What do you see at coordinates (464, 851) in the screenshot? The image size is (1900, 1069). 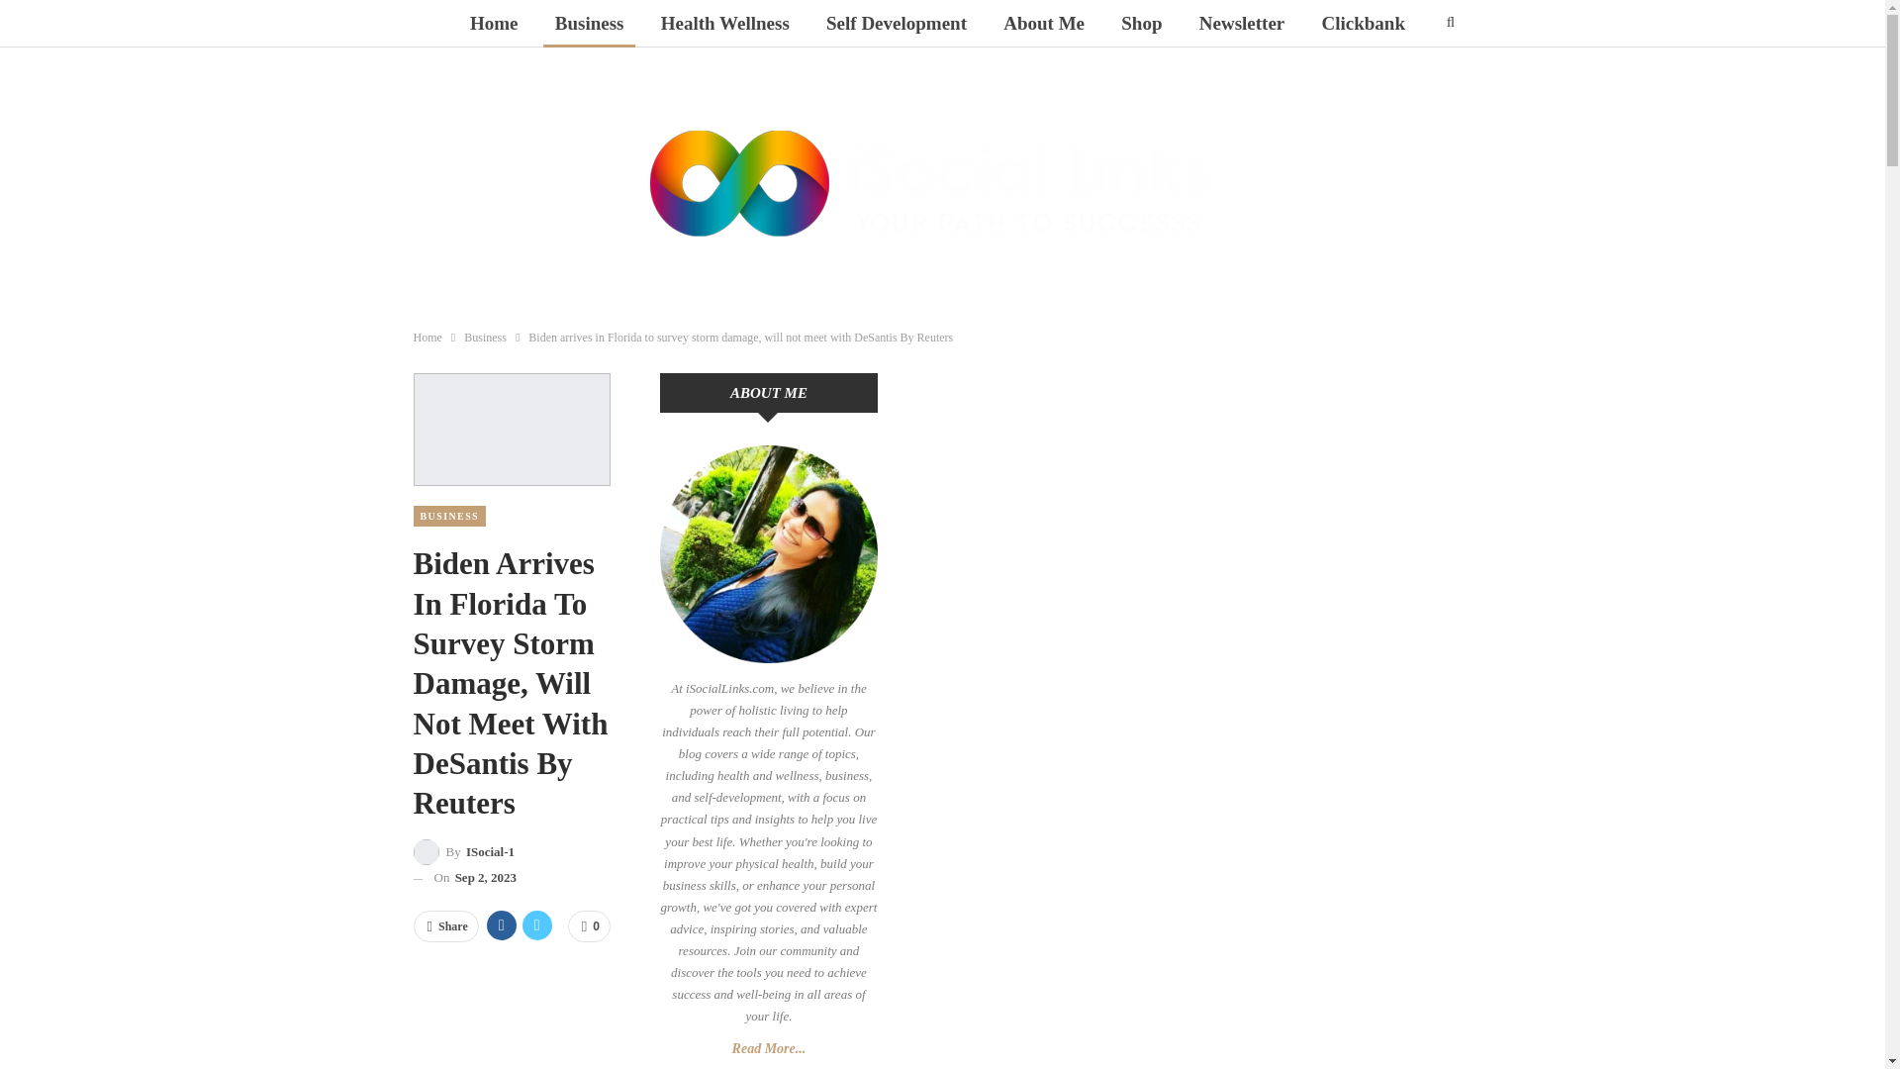 I see `Browse Author Articles` at bounding box center [464, 851].